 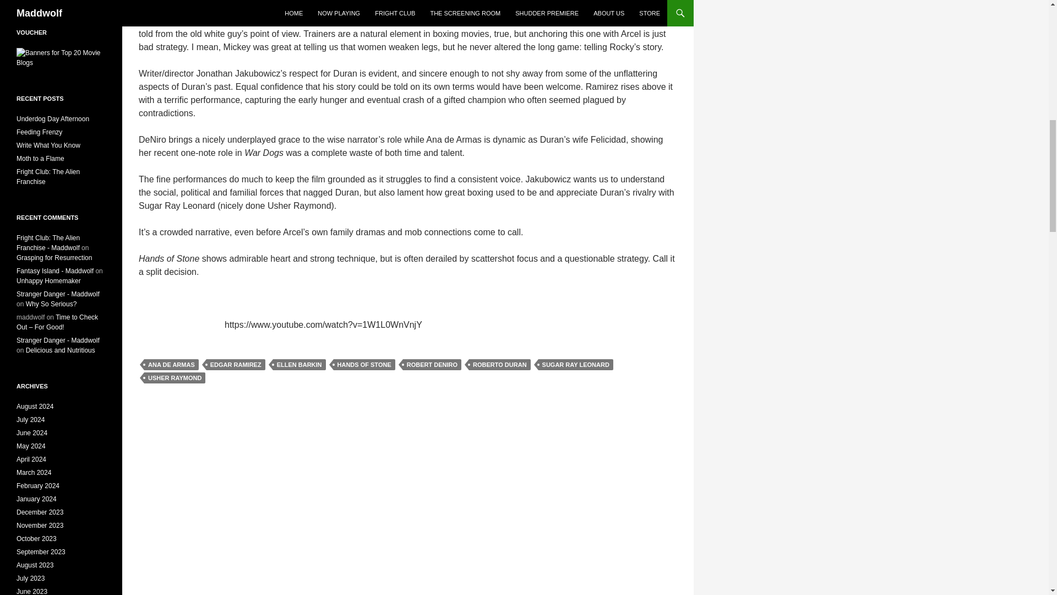 I want to click on Fright Club: The Alien Franchise - Maddwolf, so click(x=48, y=242).